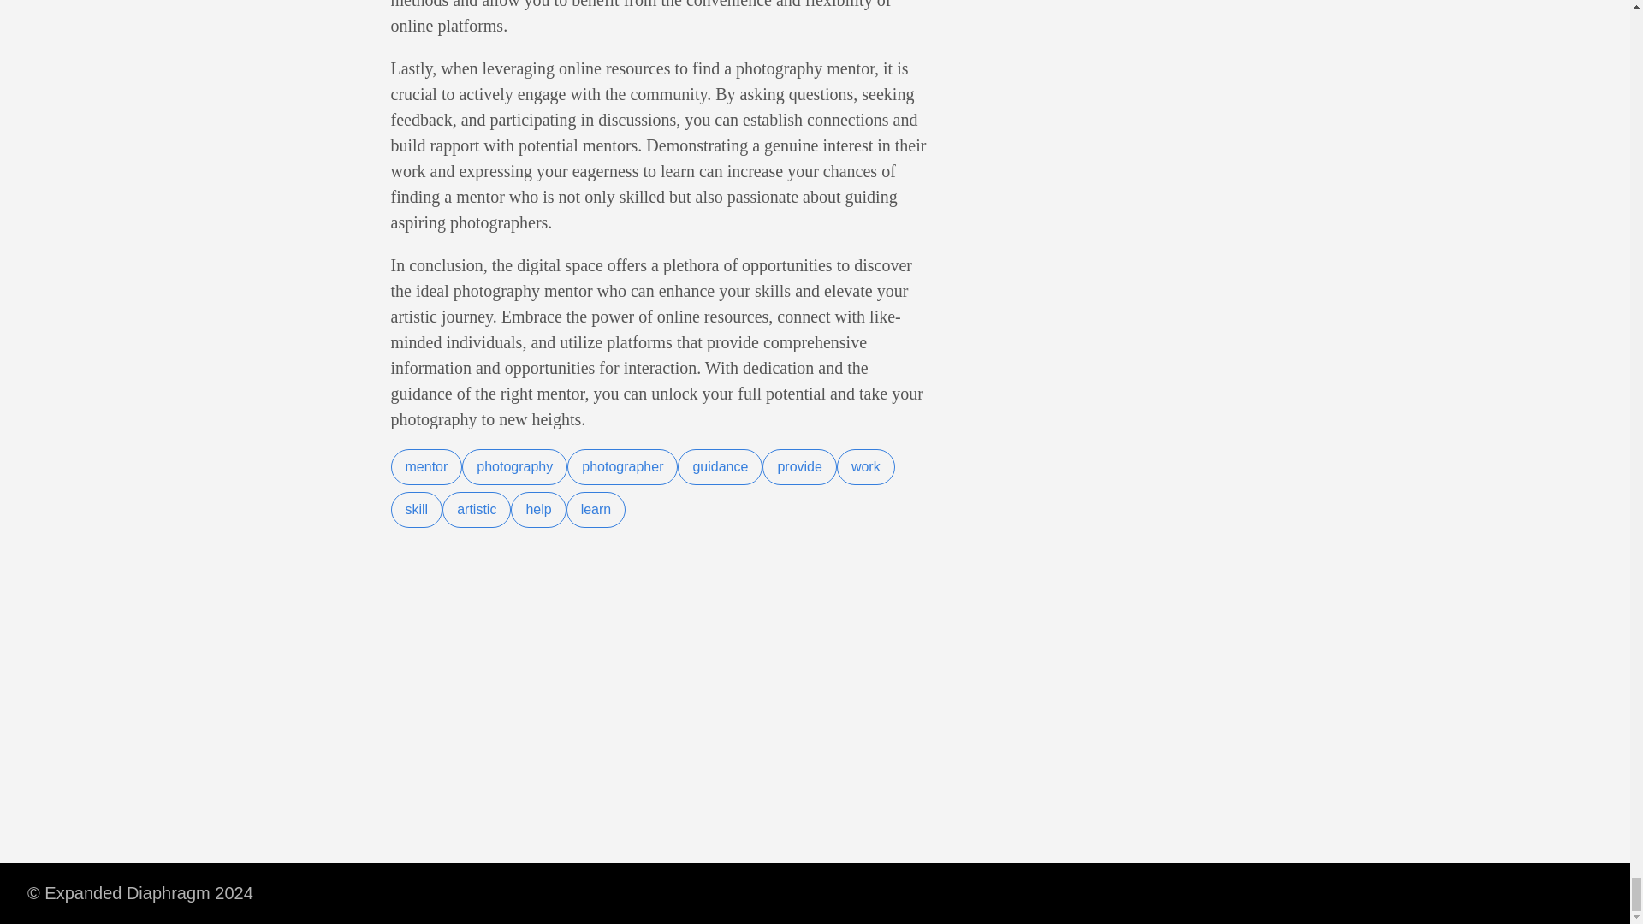 This screenshot has height=924, width=1643. I want to click on work, so click(866, 467).